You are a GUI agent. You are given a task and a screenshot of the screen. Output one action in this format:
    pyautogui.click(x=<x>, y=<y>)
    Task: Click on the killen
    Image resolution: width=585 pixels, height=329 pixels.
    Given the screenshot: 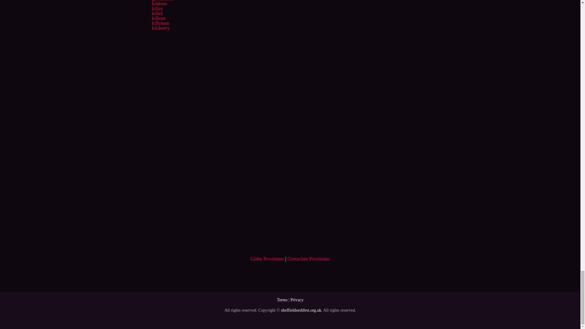 What is the action you would take?
    pyautogui.click(x=157, y=13)
    